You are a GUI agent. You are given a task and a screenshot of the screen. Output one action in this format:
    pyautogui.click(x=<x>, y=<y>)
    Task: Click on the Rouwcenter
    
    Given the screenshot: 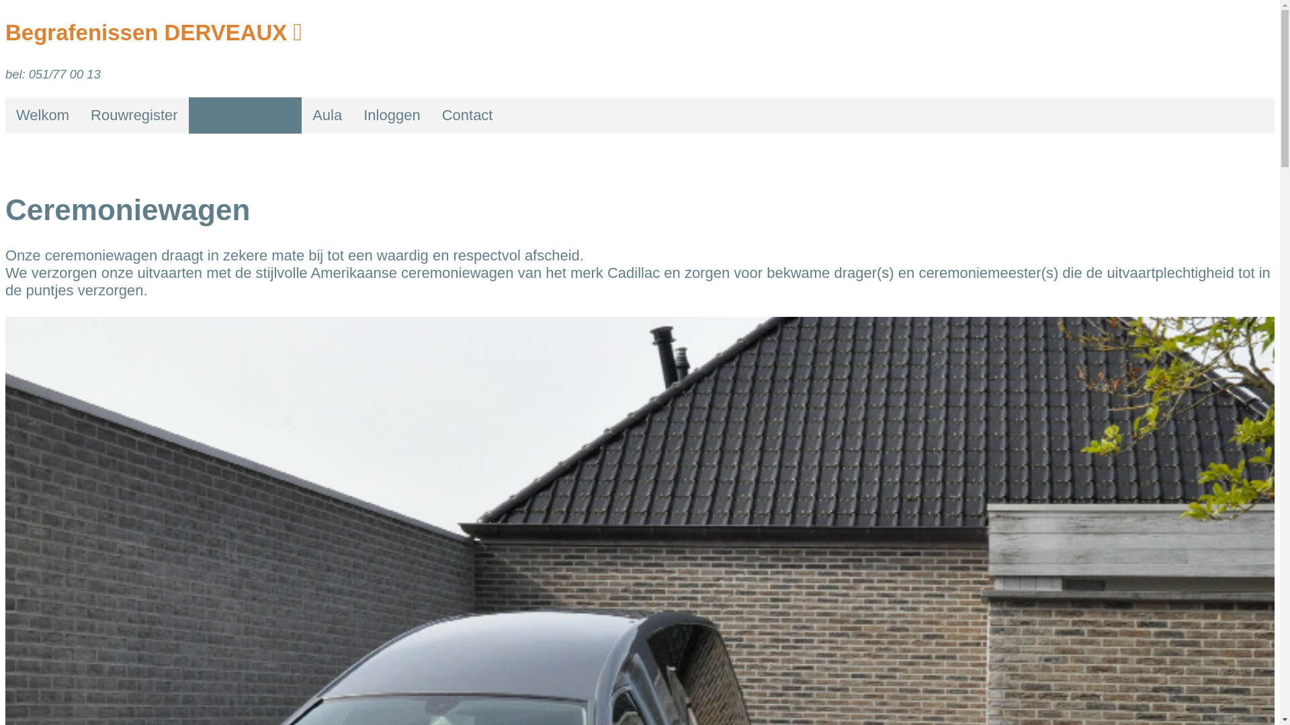 What is the action you would take?
    pyautogui.click(x=246, y=115)
    